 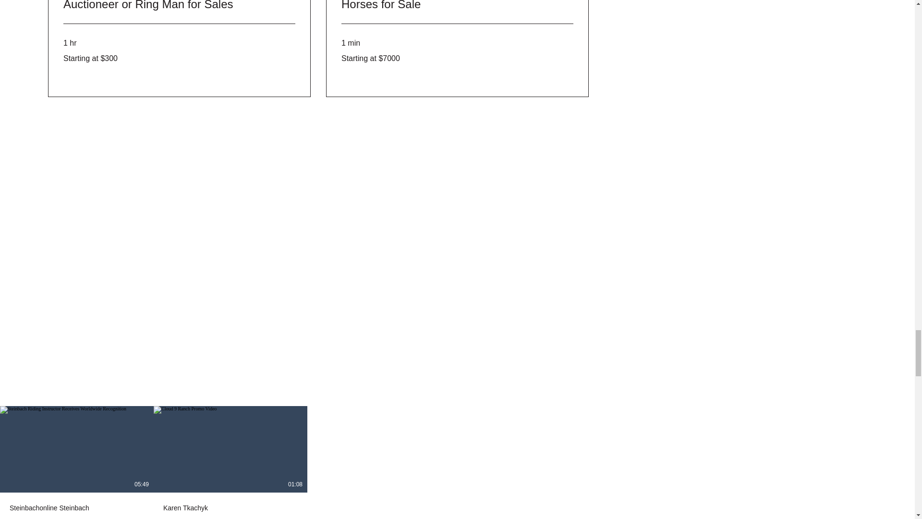 What do you see at coordinates (457, 6) in the screenshot?
I see `Horses for Sale` at bounding box center [457, 6].